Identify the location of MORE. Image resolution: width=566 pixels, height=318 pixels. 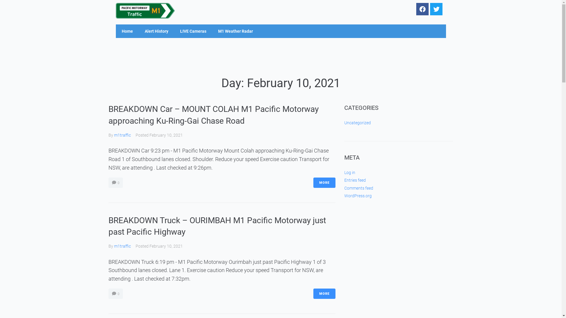
(324, 183).